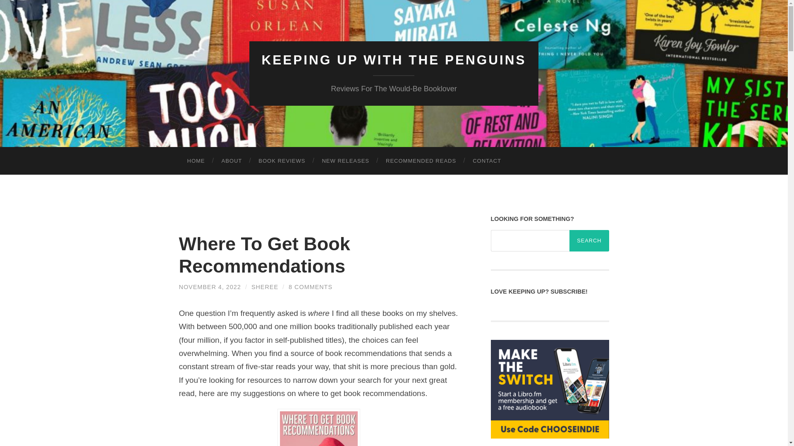 The width and height of the screenshot is (794, 446). What do you see at coordinates (393, 60) in the screenshot?
I see `KEEPING UP WITH THE PENGUINS` at bounding box center [393, 60].